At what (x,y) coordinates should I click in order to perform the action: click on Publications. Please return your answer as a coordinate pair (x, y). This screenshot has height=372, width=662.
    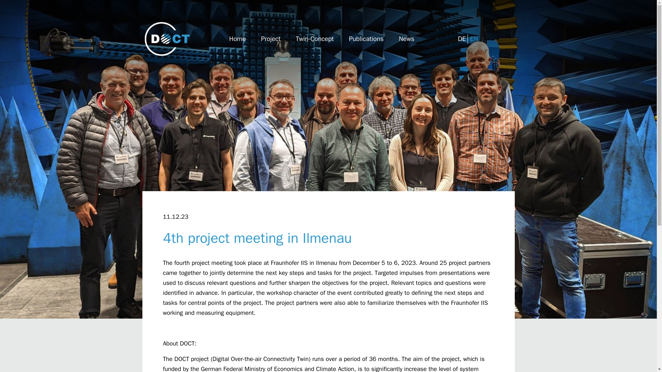
    Looking at the image, I should click on (366, 39).